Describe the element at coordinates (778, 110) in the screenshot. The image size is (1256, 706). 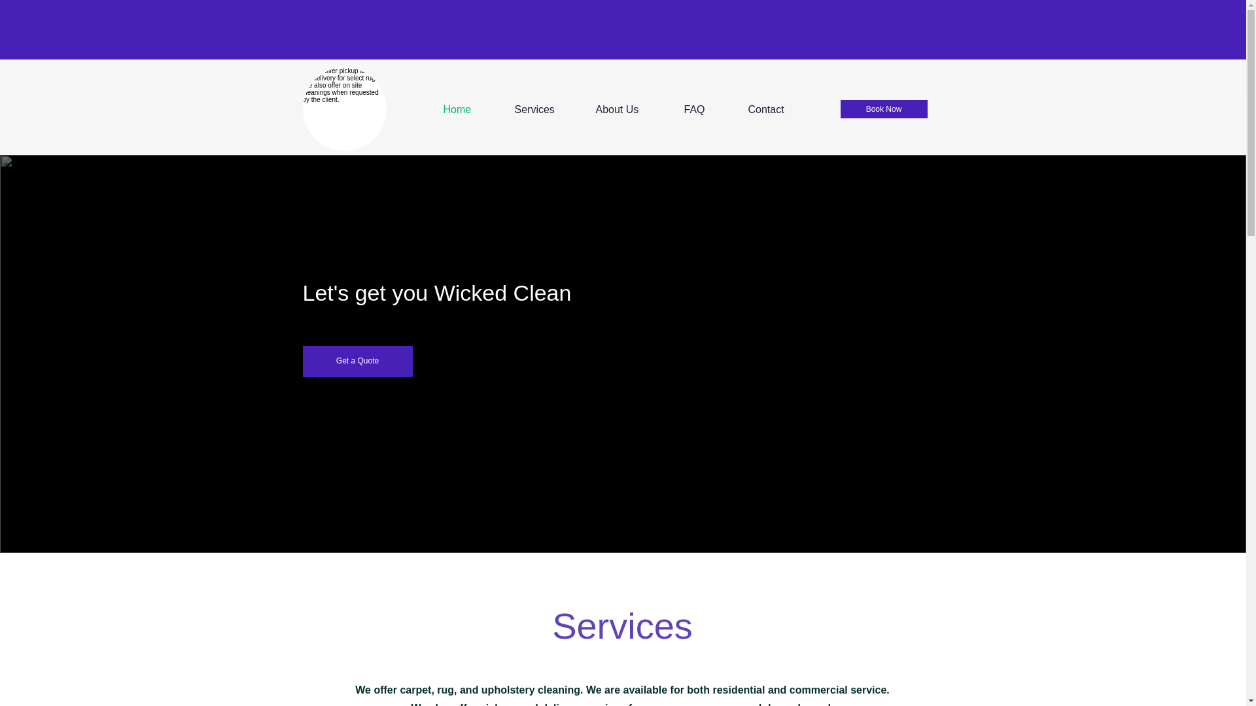
I see `Contact` at that location.